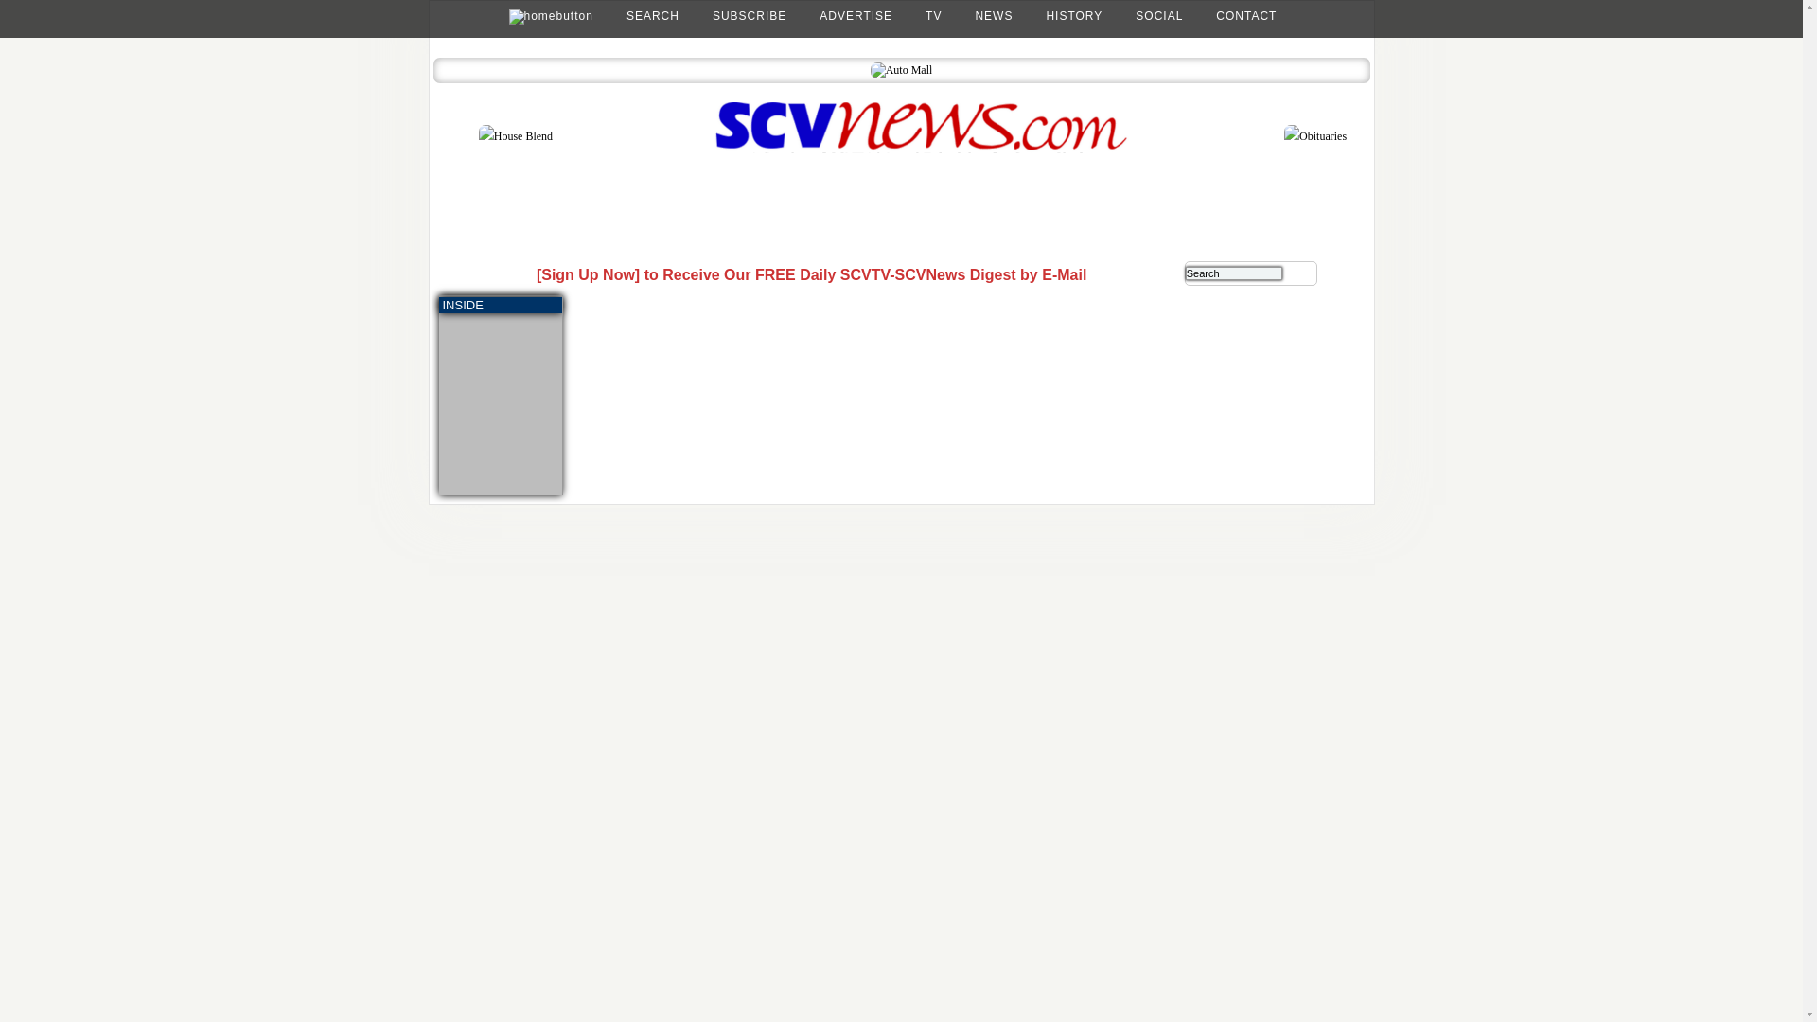  Describe the element at coordinates (993, 15) in the screenshot. I see `NEWS` at that location.